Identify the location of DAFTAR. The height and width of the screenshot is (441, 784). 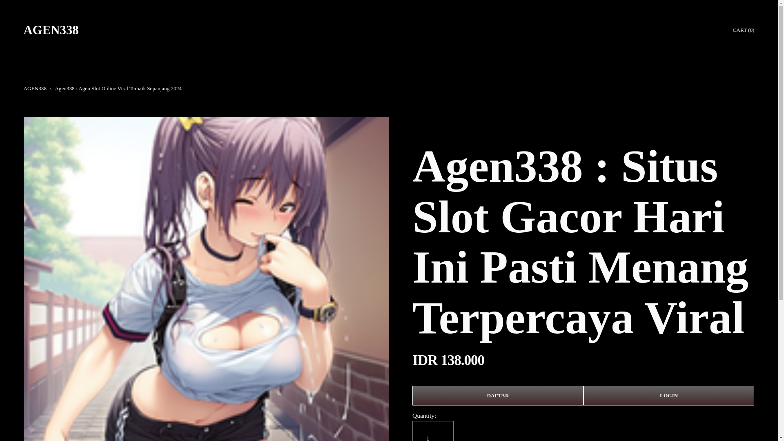
(497, 395).